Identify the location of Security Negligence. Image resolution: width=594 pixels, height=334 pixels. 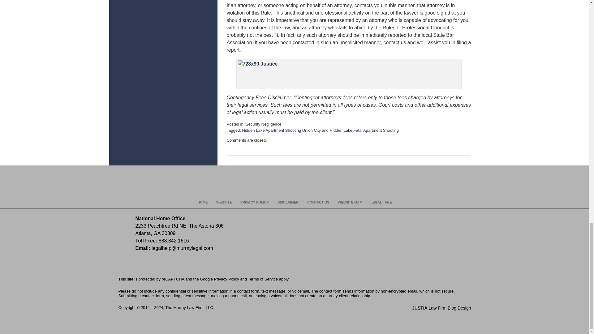
(264, 124).